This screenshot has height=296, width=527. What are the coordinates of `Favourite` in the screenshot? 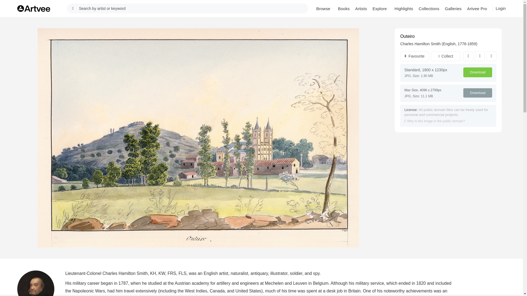 It's located at (414, 56).